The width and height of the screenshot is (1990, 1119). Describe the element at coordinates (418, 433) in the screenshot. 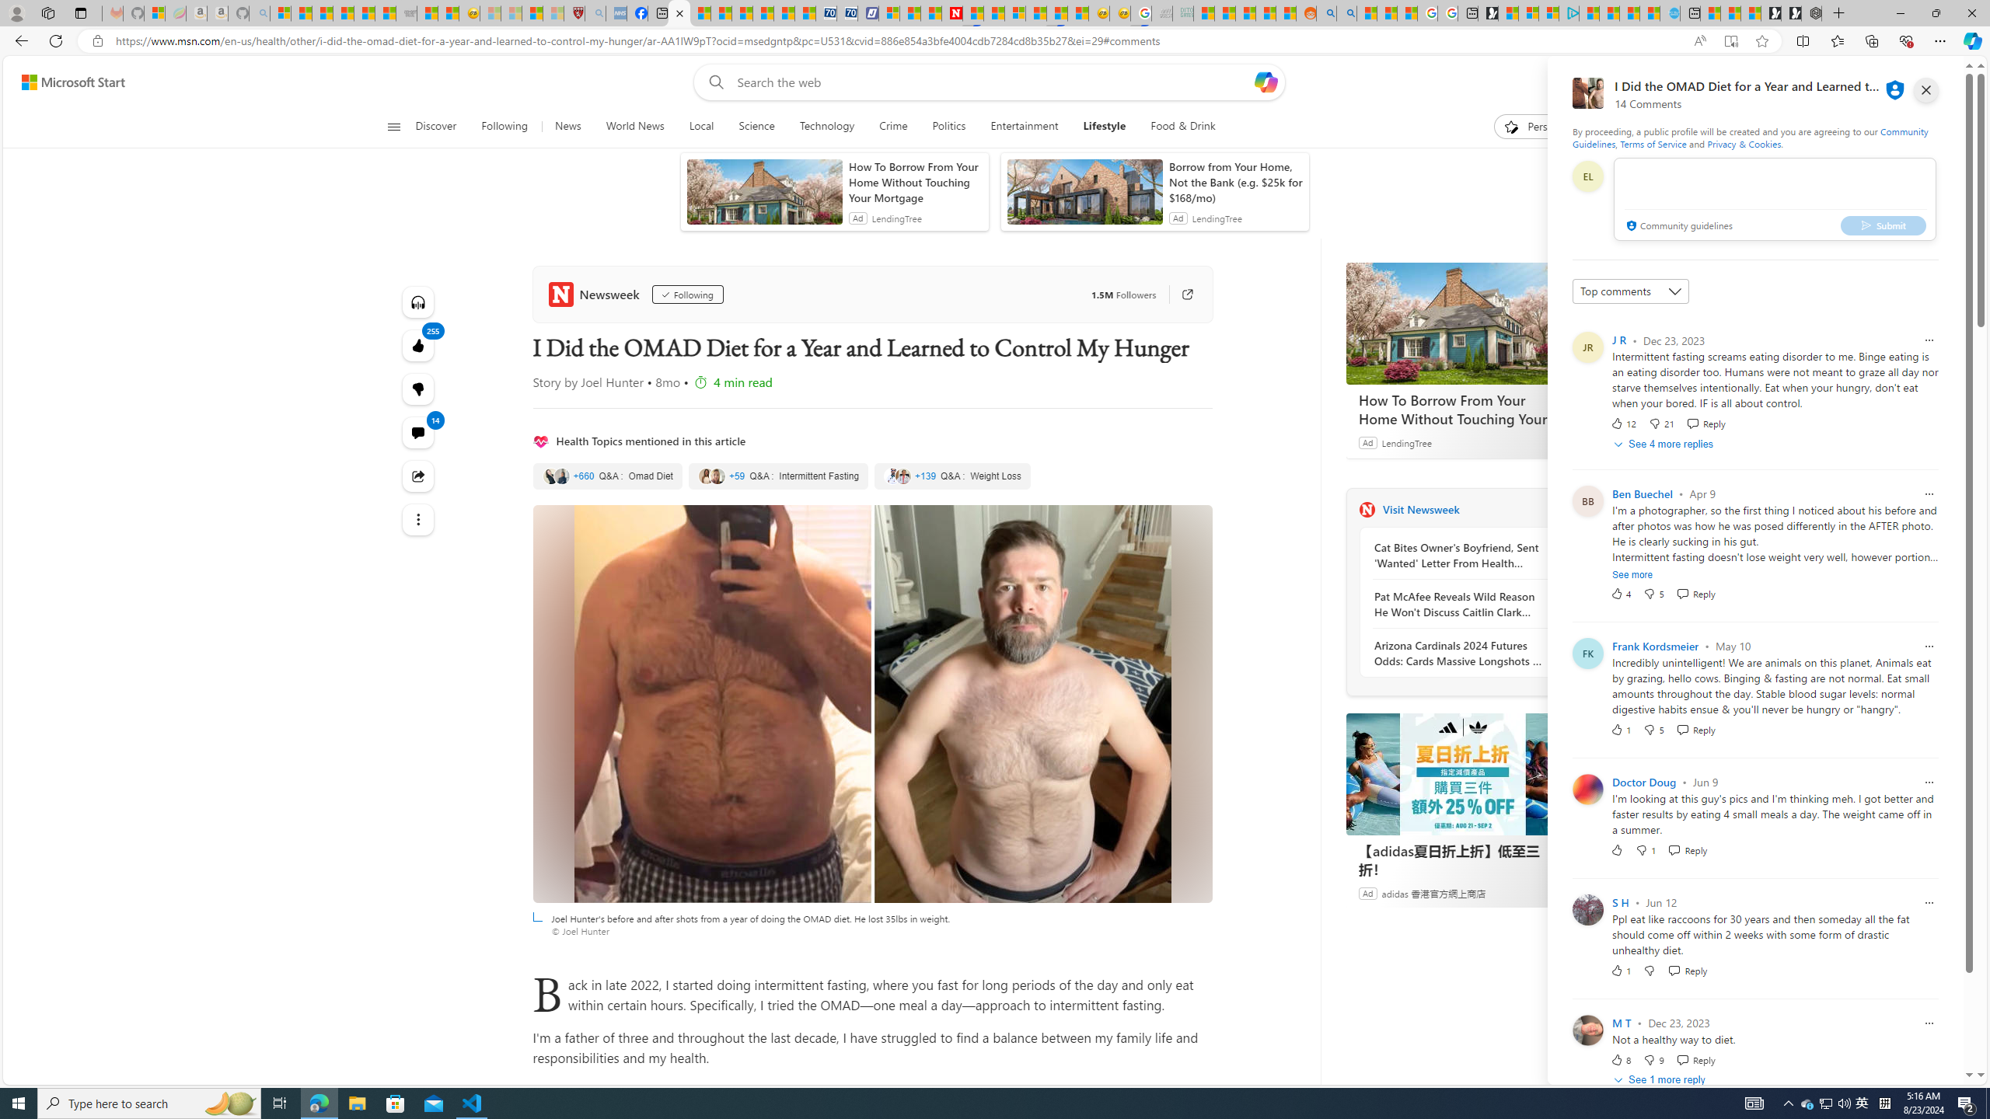

I see `View comments 14 Comment` at that location.